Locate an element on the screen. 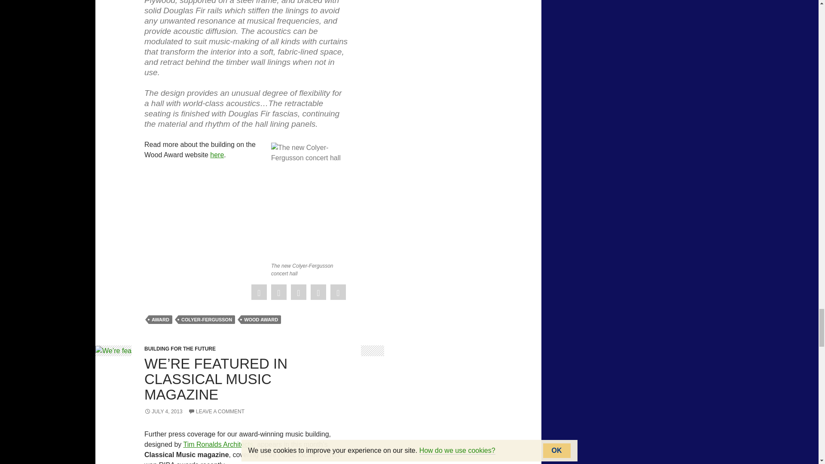  View website is located at coordinates (218, 444).